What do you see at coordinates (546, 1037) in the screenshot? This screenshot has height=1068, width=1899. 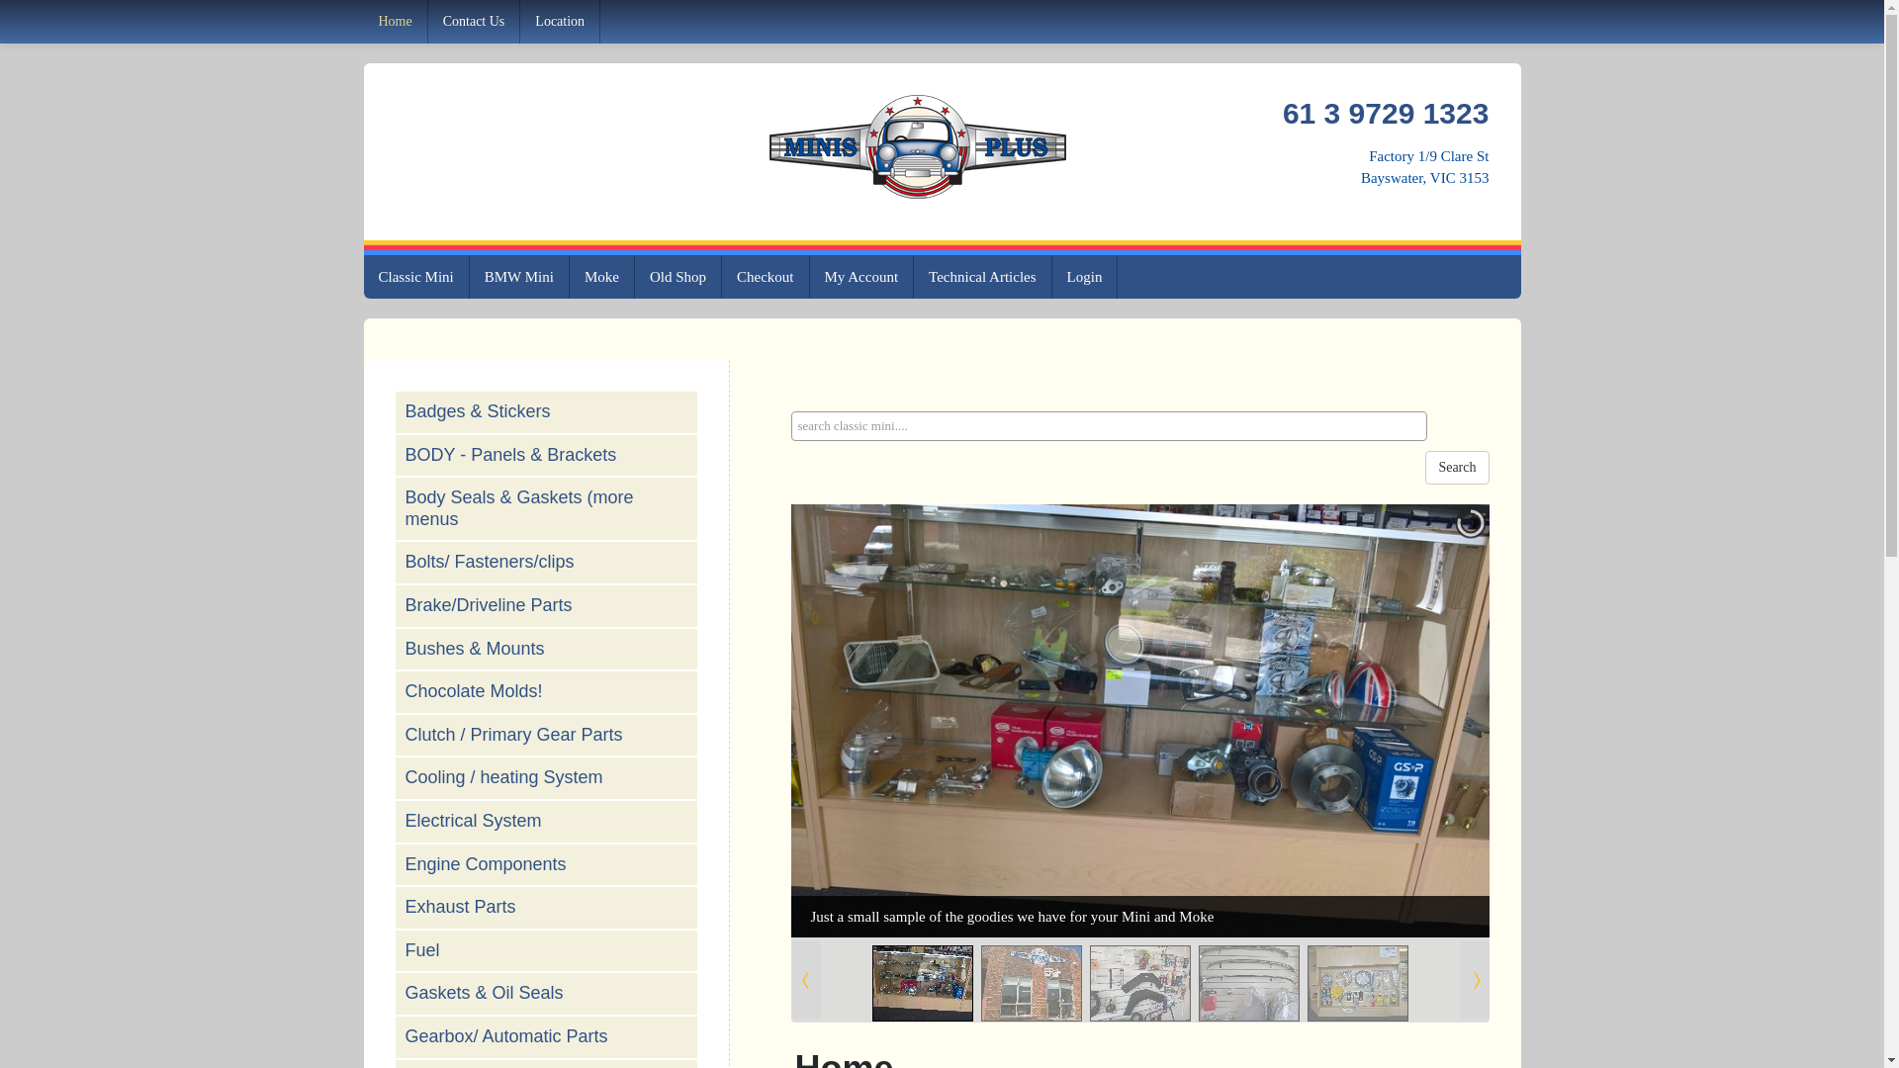 I see `Gearbox/ Automatic Parts` at bounding box center [546, 1037].